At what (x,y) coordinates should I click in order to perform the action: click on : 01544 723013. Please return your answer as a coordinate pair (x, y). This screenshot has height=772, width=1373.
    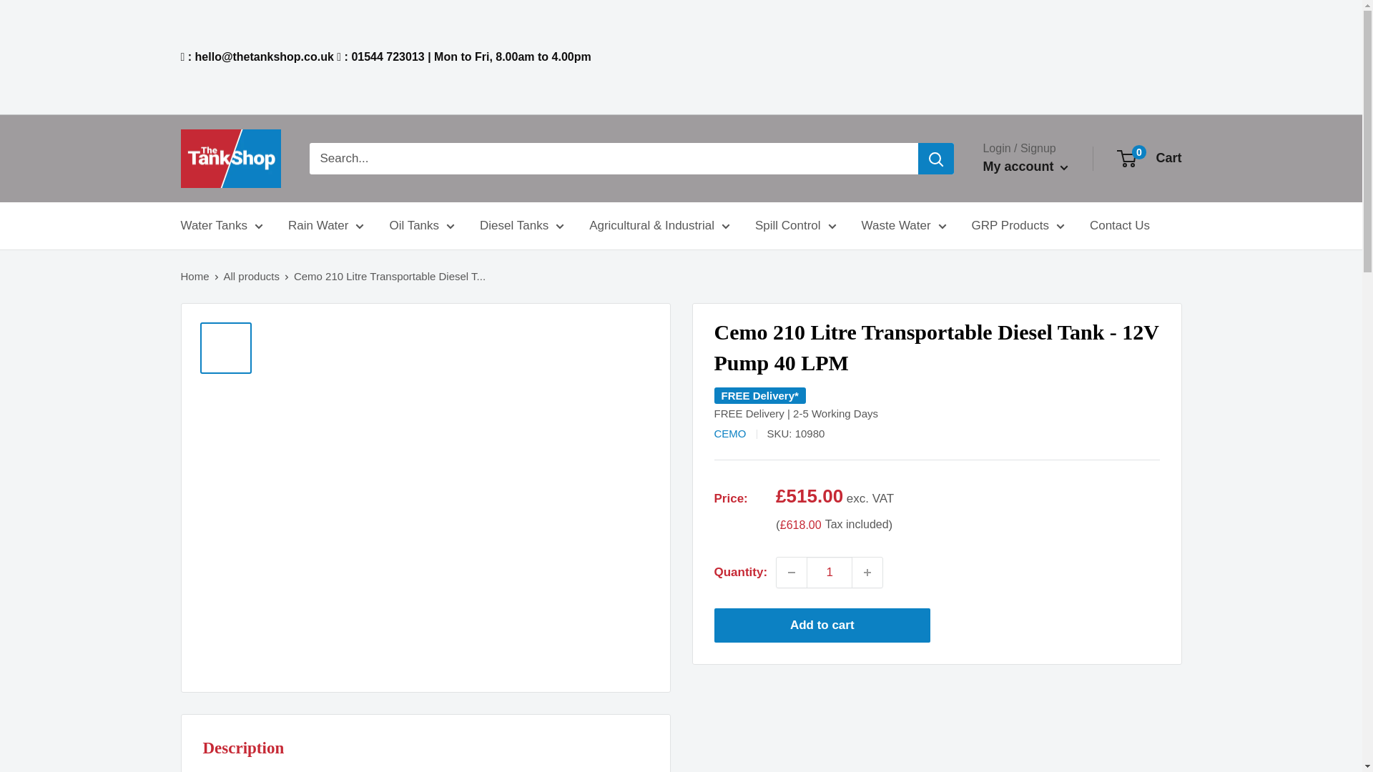
    Looking at the image, I should click on (380, 56).